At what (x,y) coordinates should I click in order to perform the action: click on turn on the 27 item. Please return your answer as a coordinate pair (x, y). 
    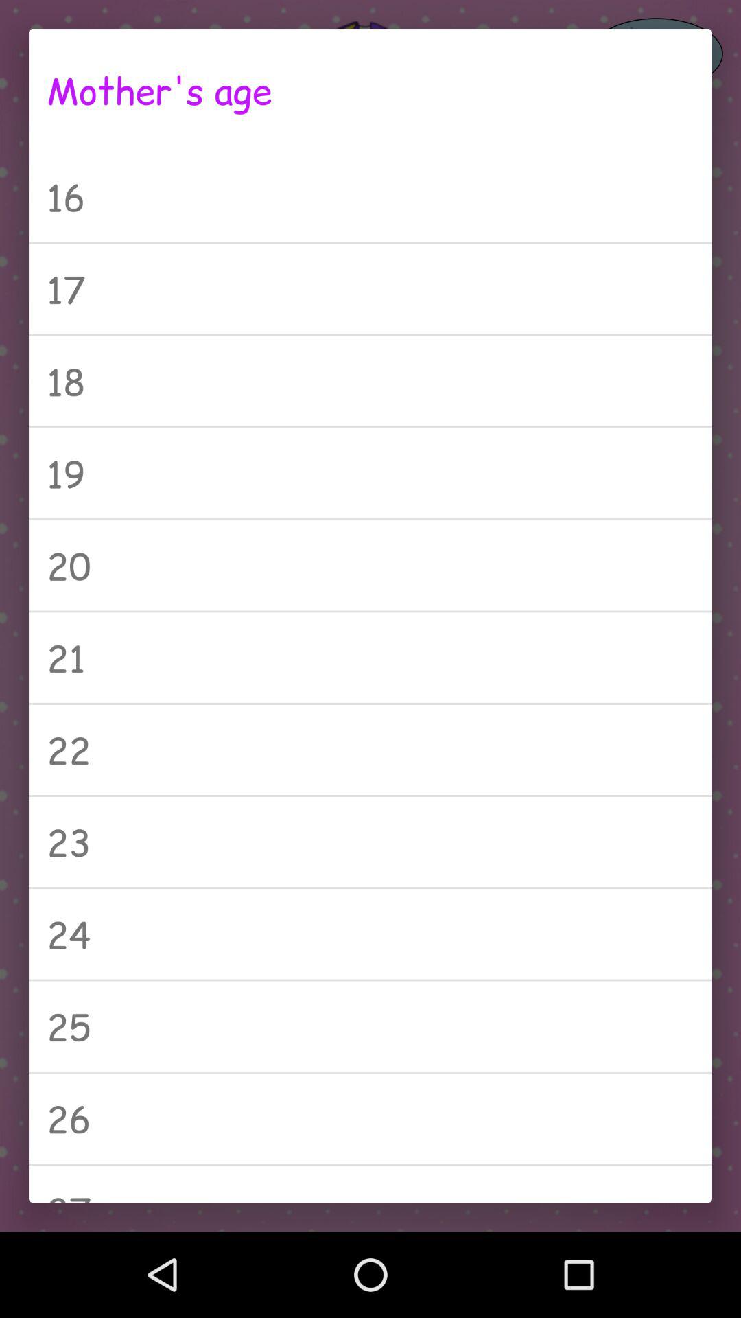
    Looking at the image, I should click on (370, 1183).